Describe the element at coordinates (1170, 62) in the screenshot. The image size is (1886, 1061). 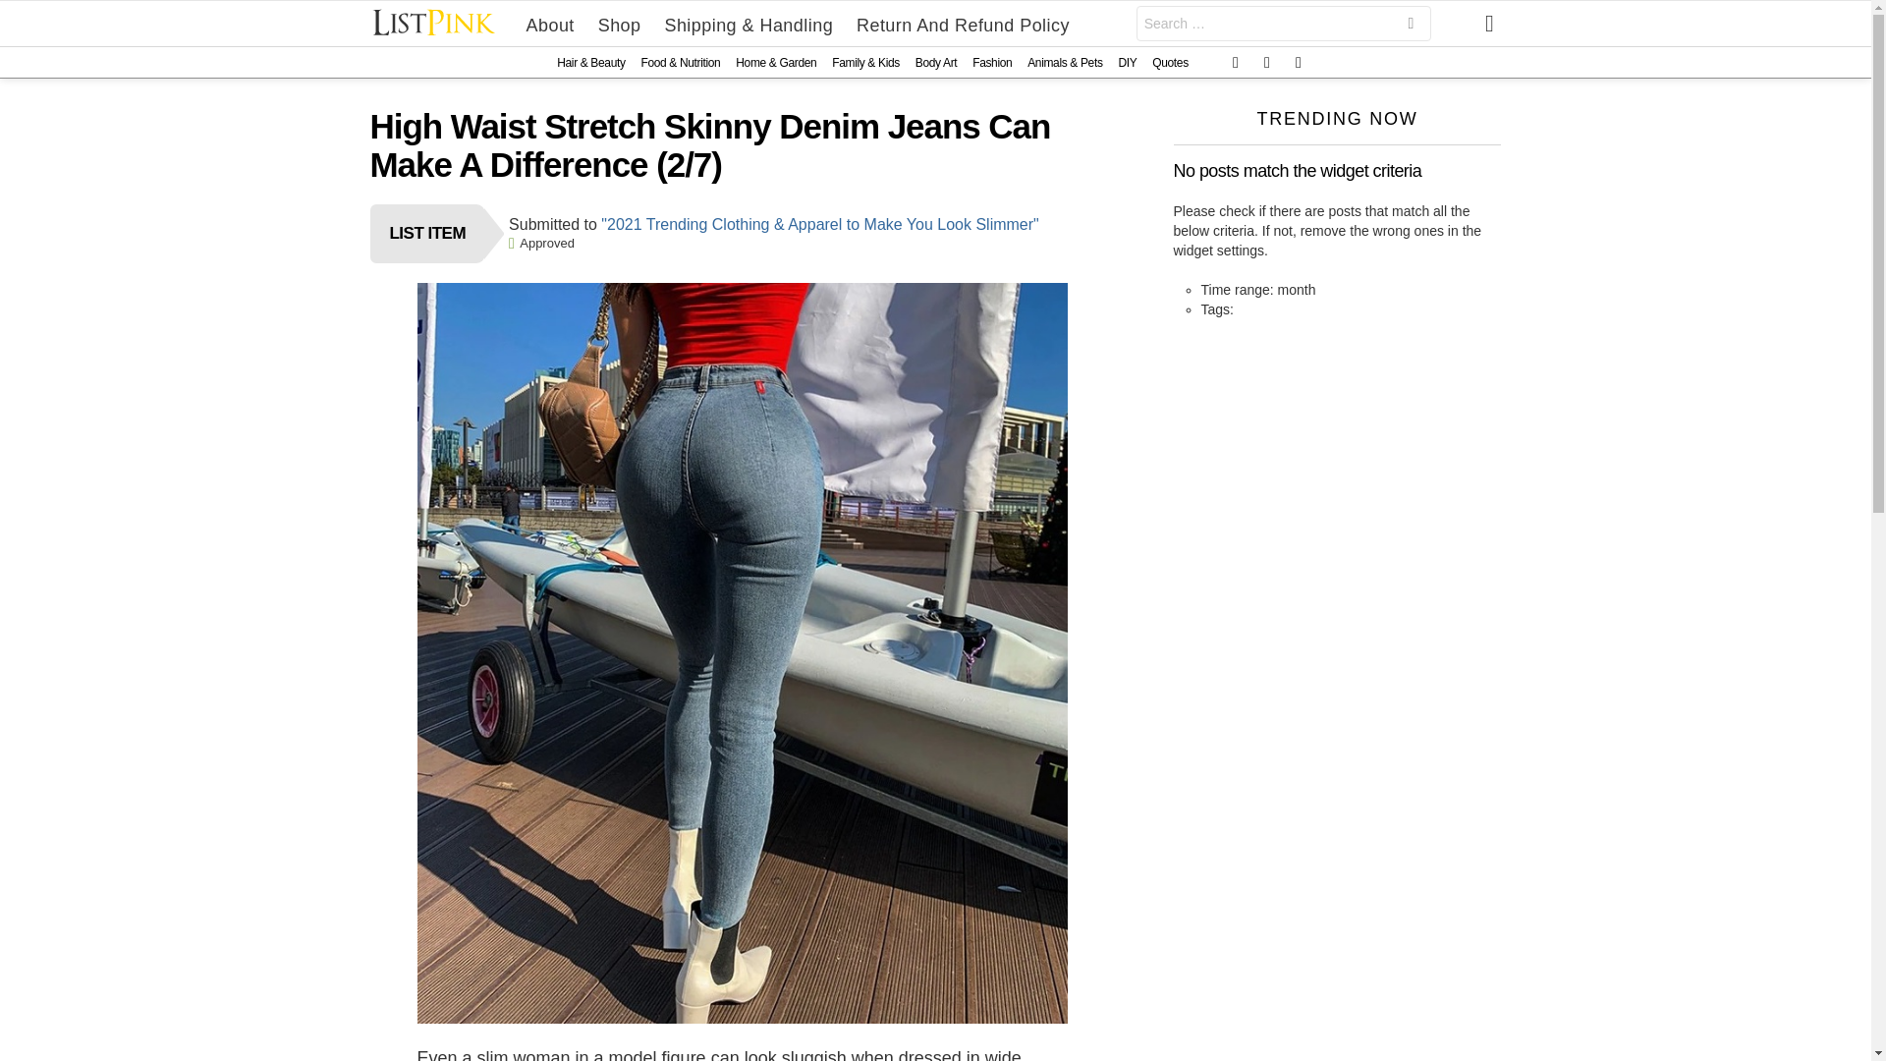
I see `Quotes` at that location.